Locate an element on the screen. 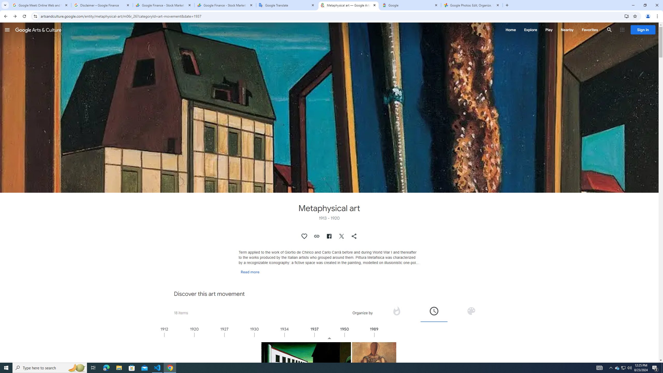  Menu is located at coordinates (7, 30).